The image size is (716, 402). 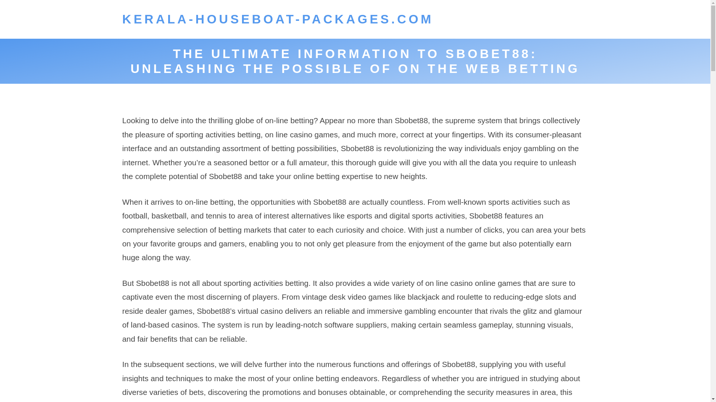 What do you see at coordinates (278, 19) in the screenshot?
I see `KERALA-HOUSEBOAT-PACKAGES.COM` at bounding box center [278, 19].